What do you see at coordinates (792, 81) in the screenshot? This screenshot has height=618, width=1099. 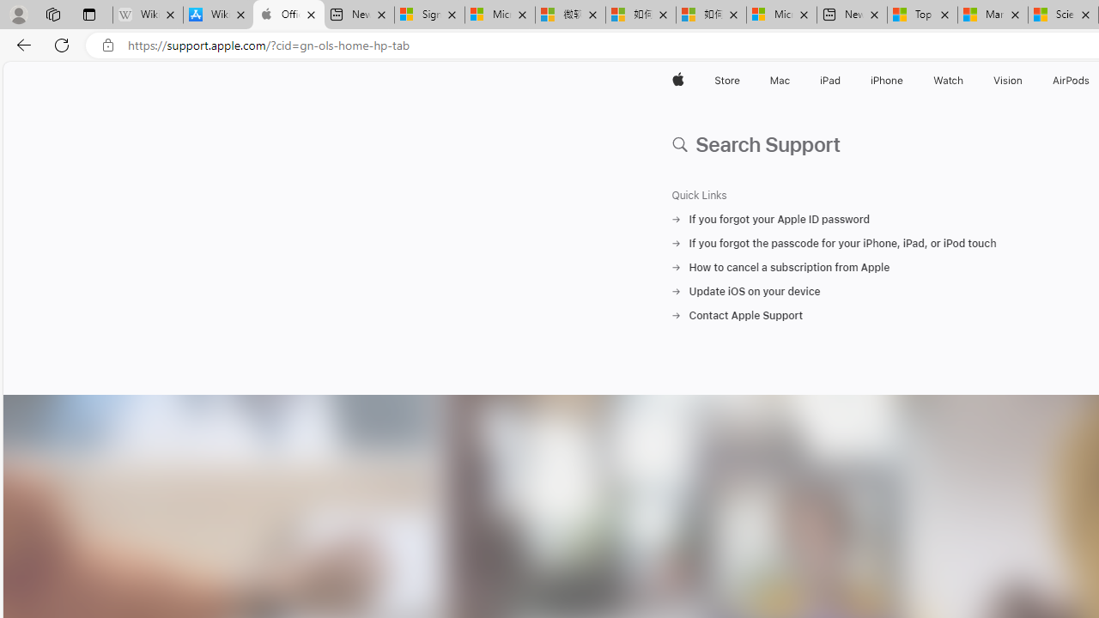 I see `Mac menu` at bounding box center [792, 81].